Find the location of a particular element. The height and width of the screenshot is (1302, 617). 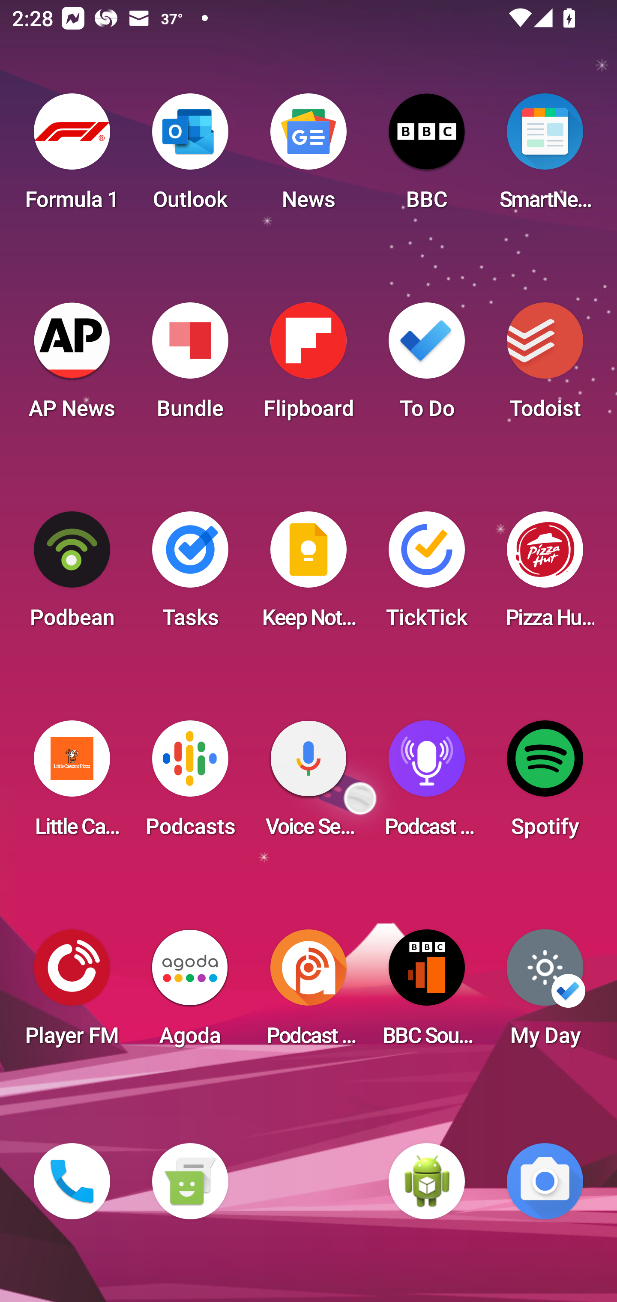

Todoist is located at coordinates (545, 366).